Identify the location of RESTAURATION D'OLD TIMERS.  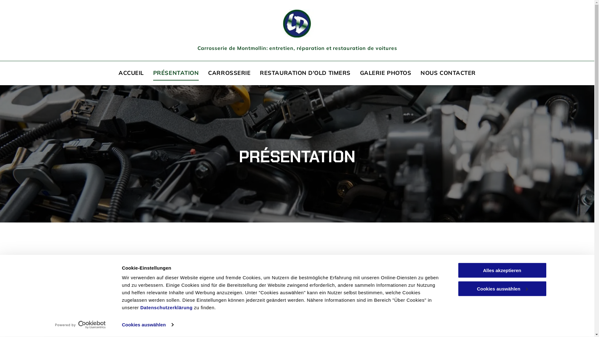
(305, 73).